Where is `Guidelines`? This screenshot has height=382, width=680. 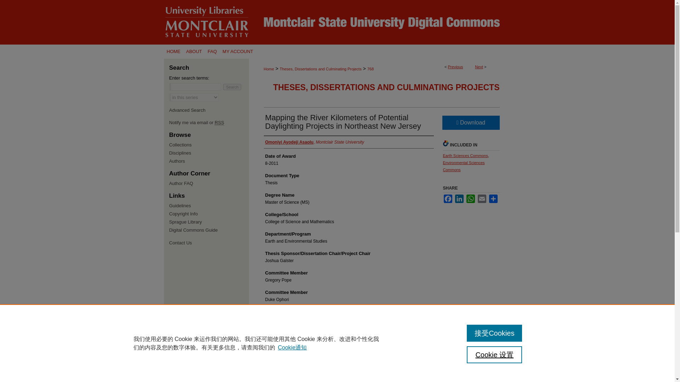 Guidelines is located at coordinates (209, 205).